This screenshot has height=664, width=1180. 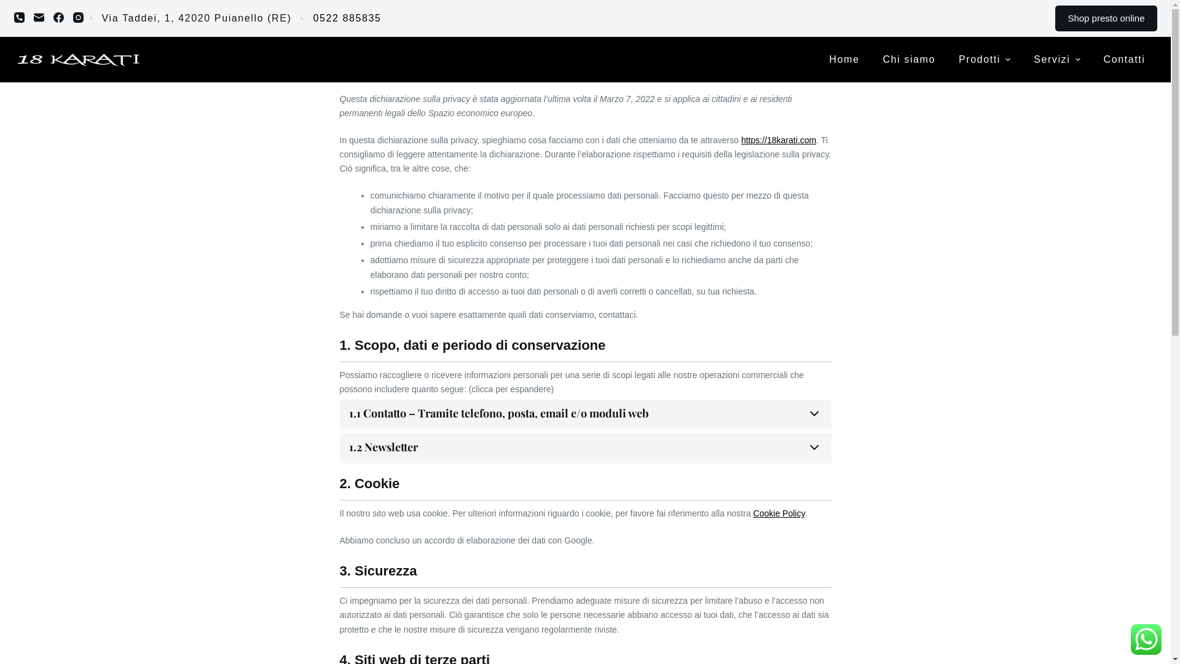 I want to click on Cookie Policy, so click(x=779, y=513).